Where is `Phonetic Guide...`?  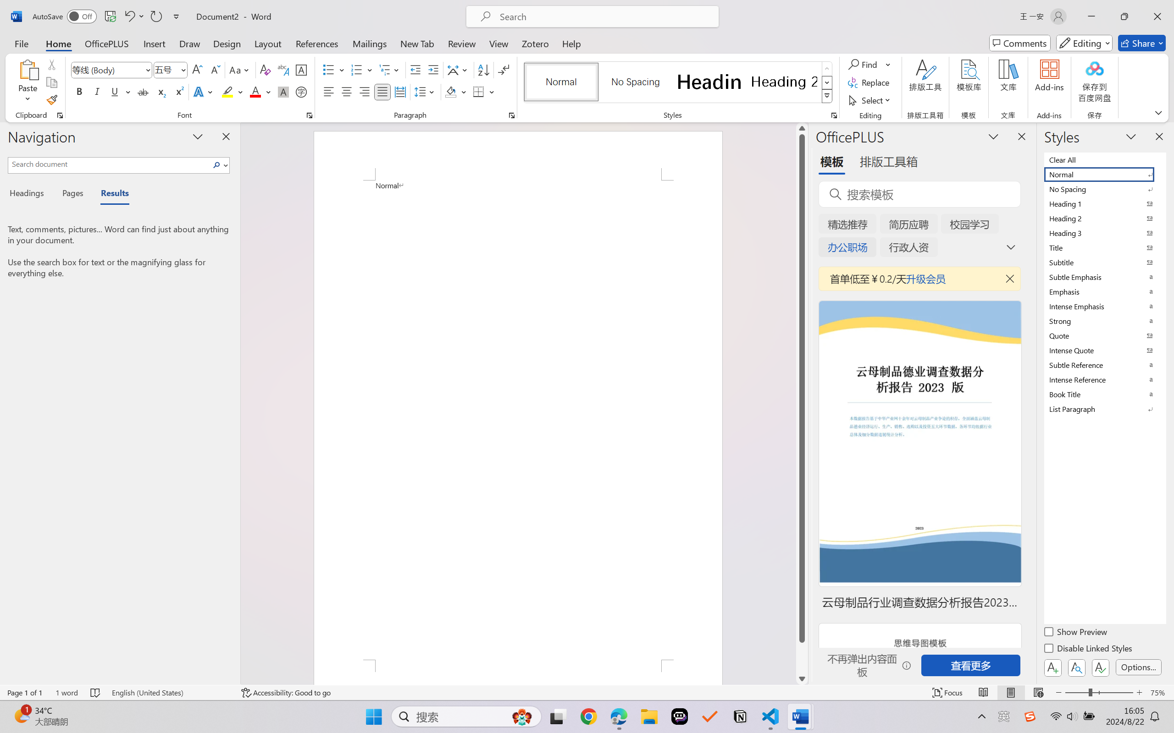 Phonetic Guide... is located at coordinates (282, 70).